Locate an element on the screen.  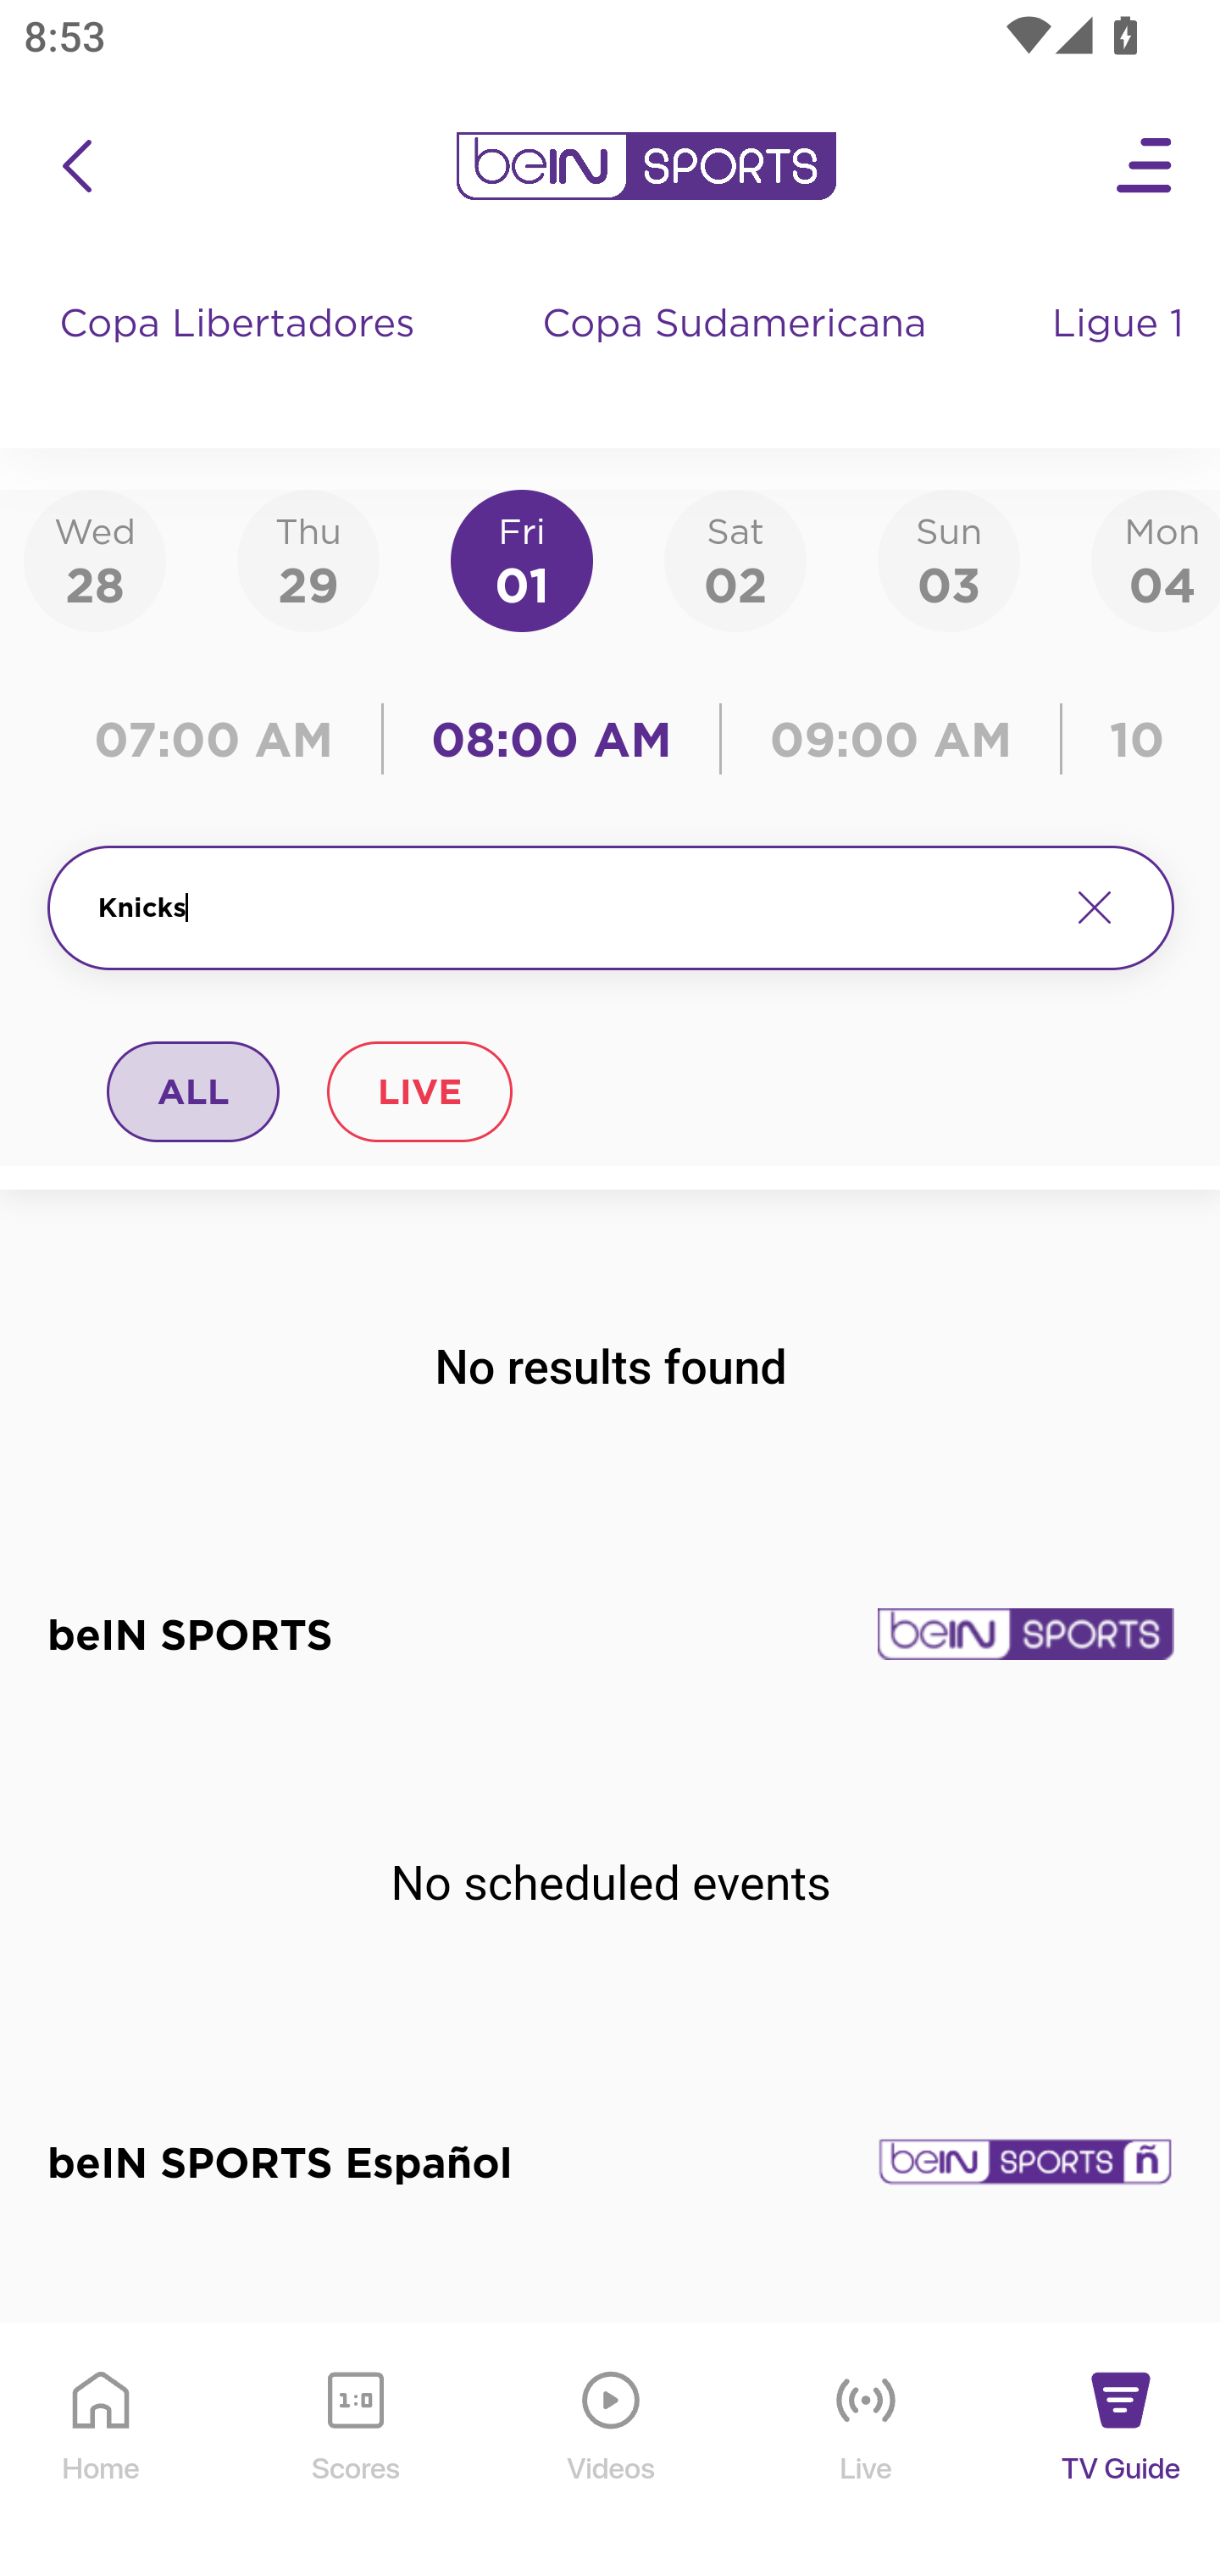
Fri01 is located at coordinates (522, 559).